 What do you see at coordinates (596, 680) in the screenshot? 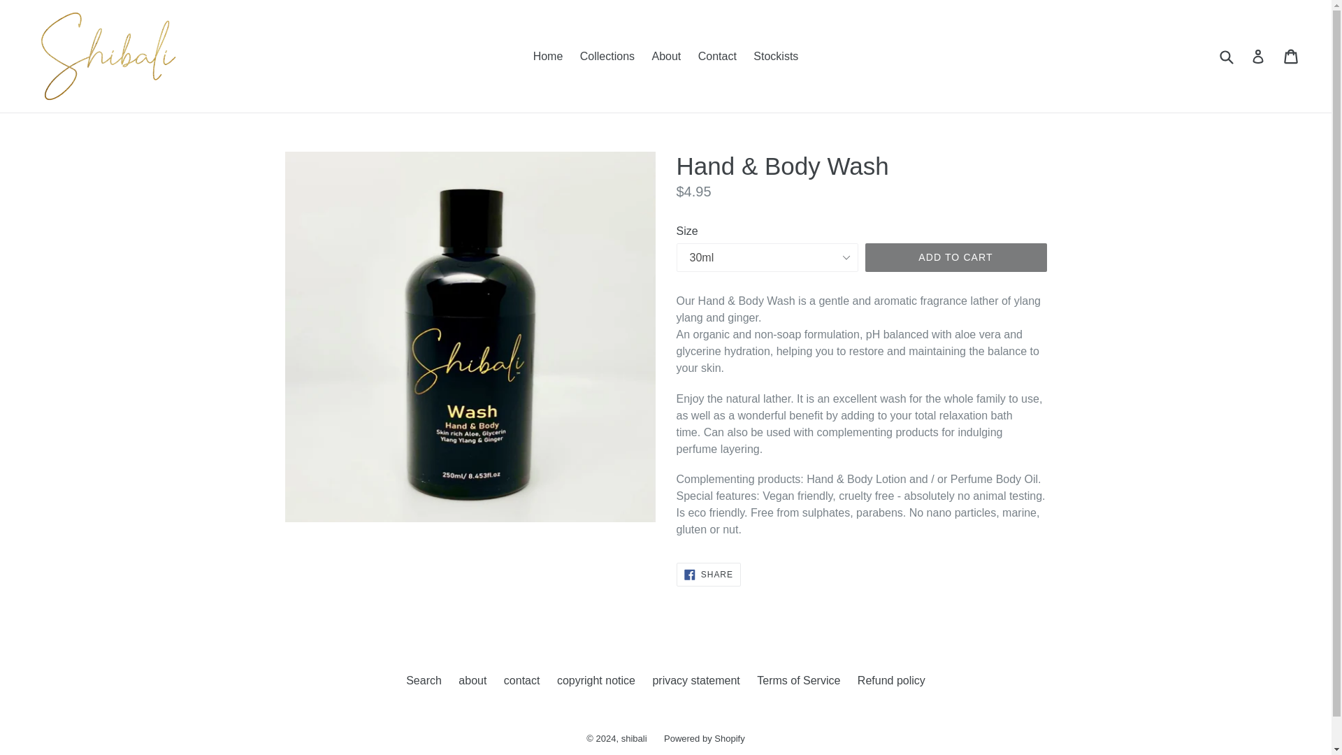
I see `copyright notice` at bounding box center [596, 680].